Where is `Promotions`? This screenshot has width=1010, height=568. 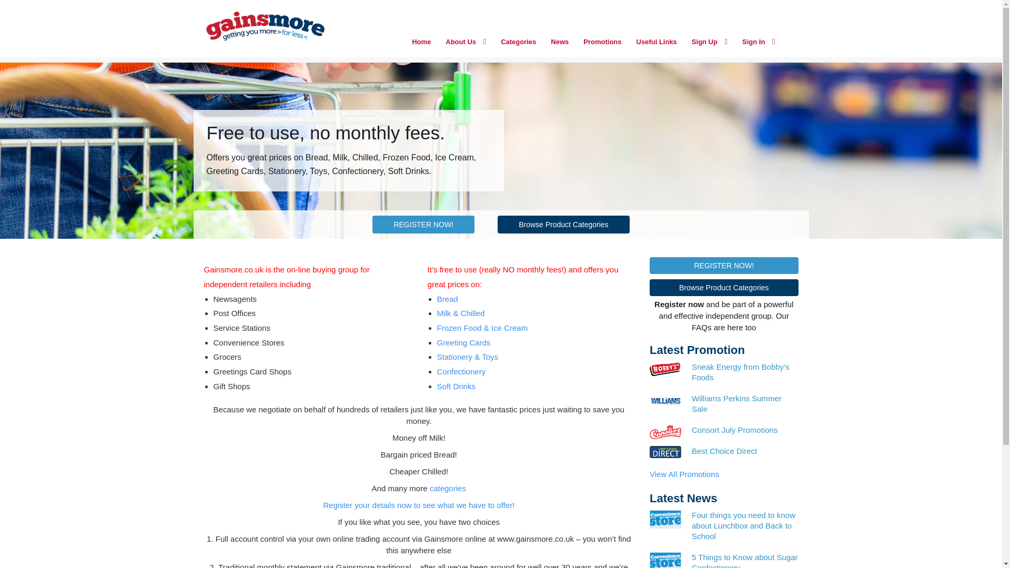 Promotions is located at coordinates (602, 42).